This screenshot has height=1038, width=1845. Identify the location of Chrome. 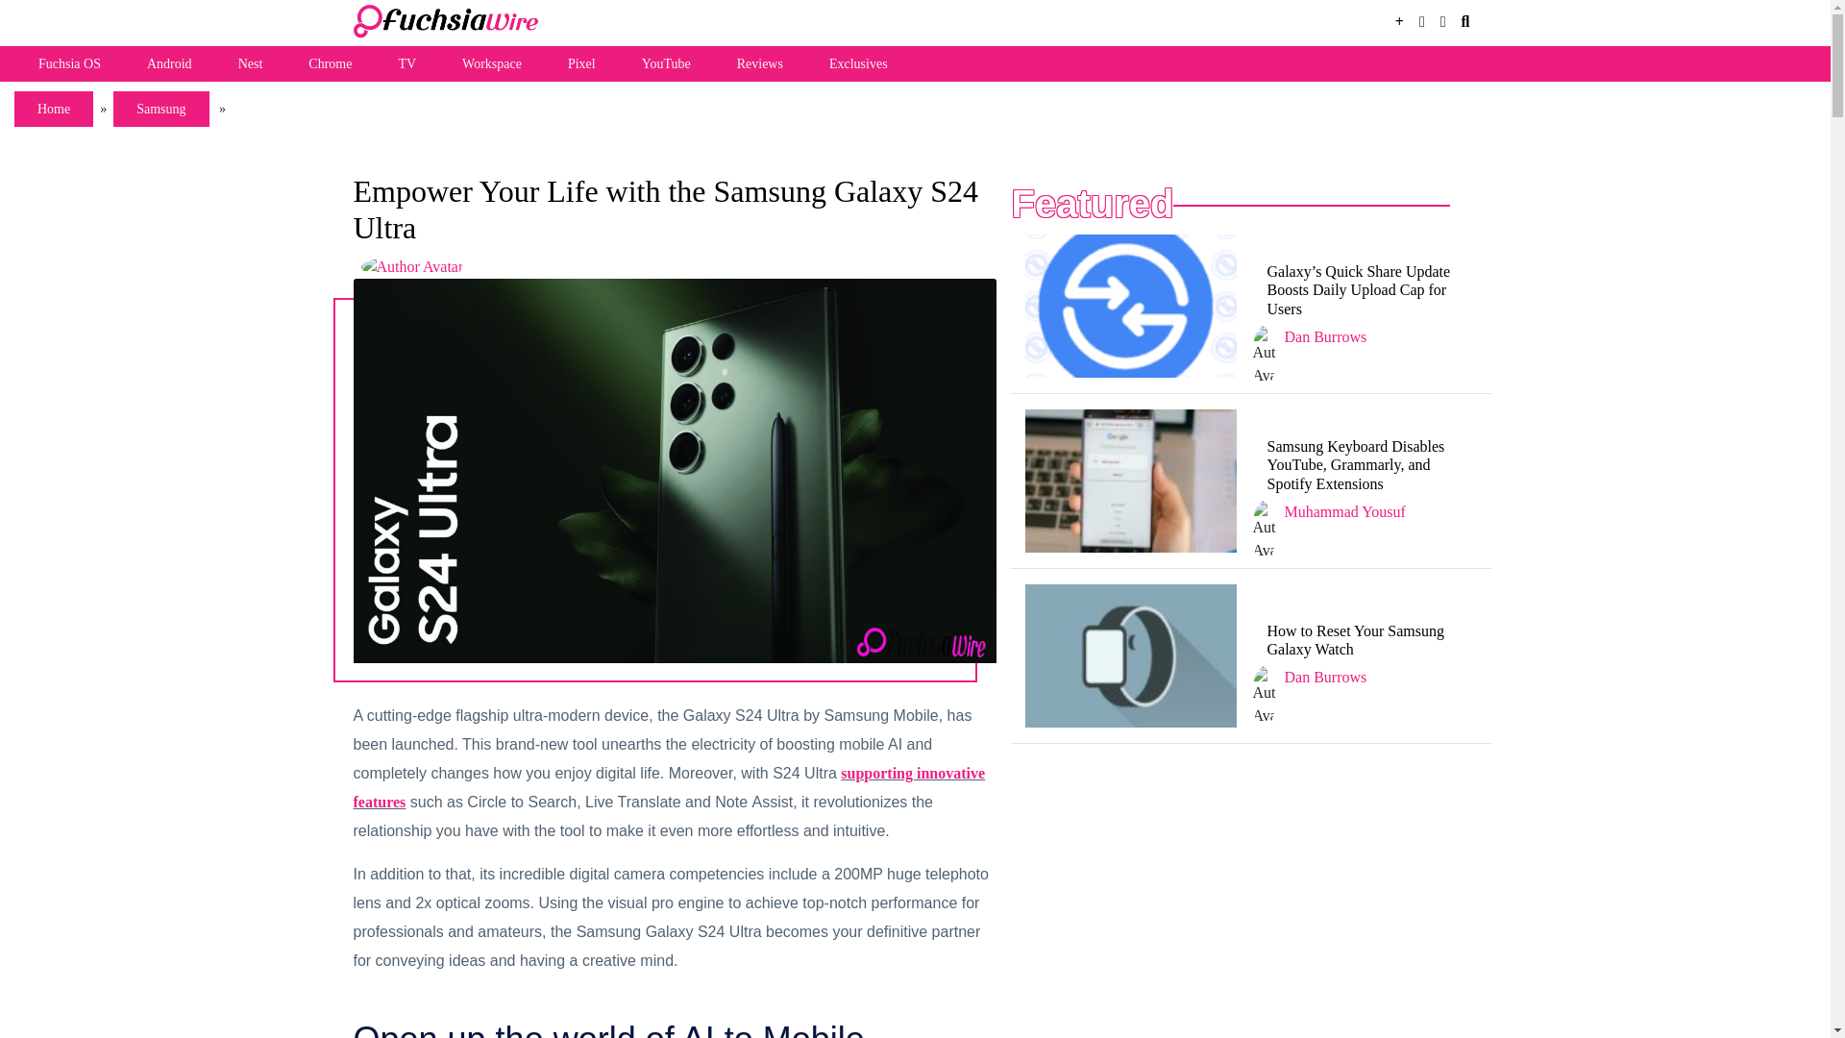
(330, 63).